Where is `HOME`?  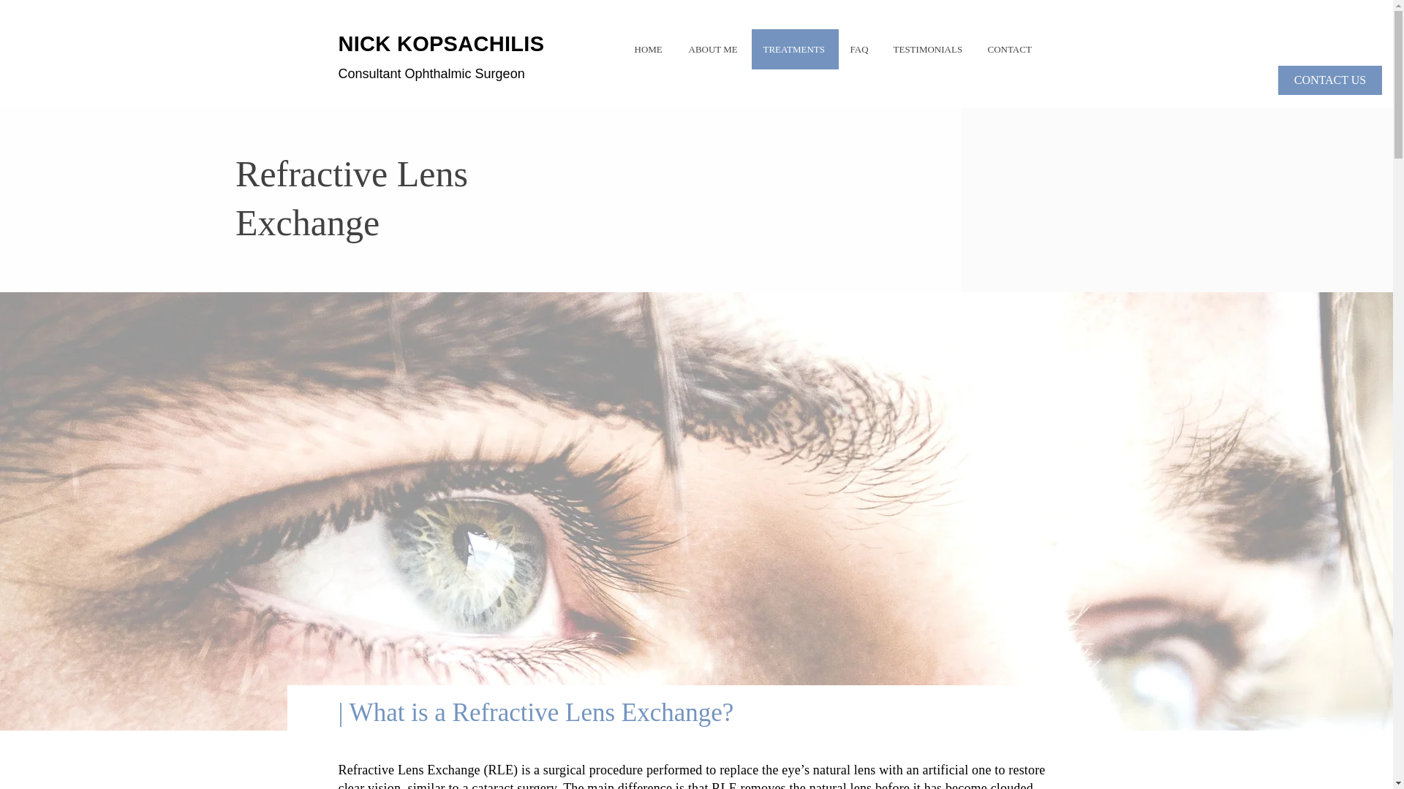
HOME is located at coordinates (649, 49).